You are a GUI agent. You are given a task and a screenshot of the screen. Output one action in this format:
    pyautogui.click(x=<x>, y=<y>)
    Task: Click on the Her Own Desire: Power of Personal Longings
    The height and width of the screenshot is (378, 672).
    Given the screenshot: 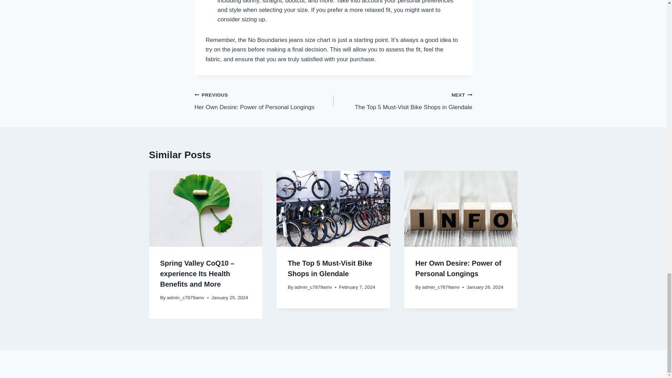 What is the action you would take?
    pyautogui.click(x=402, y=101)
    